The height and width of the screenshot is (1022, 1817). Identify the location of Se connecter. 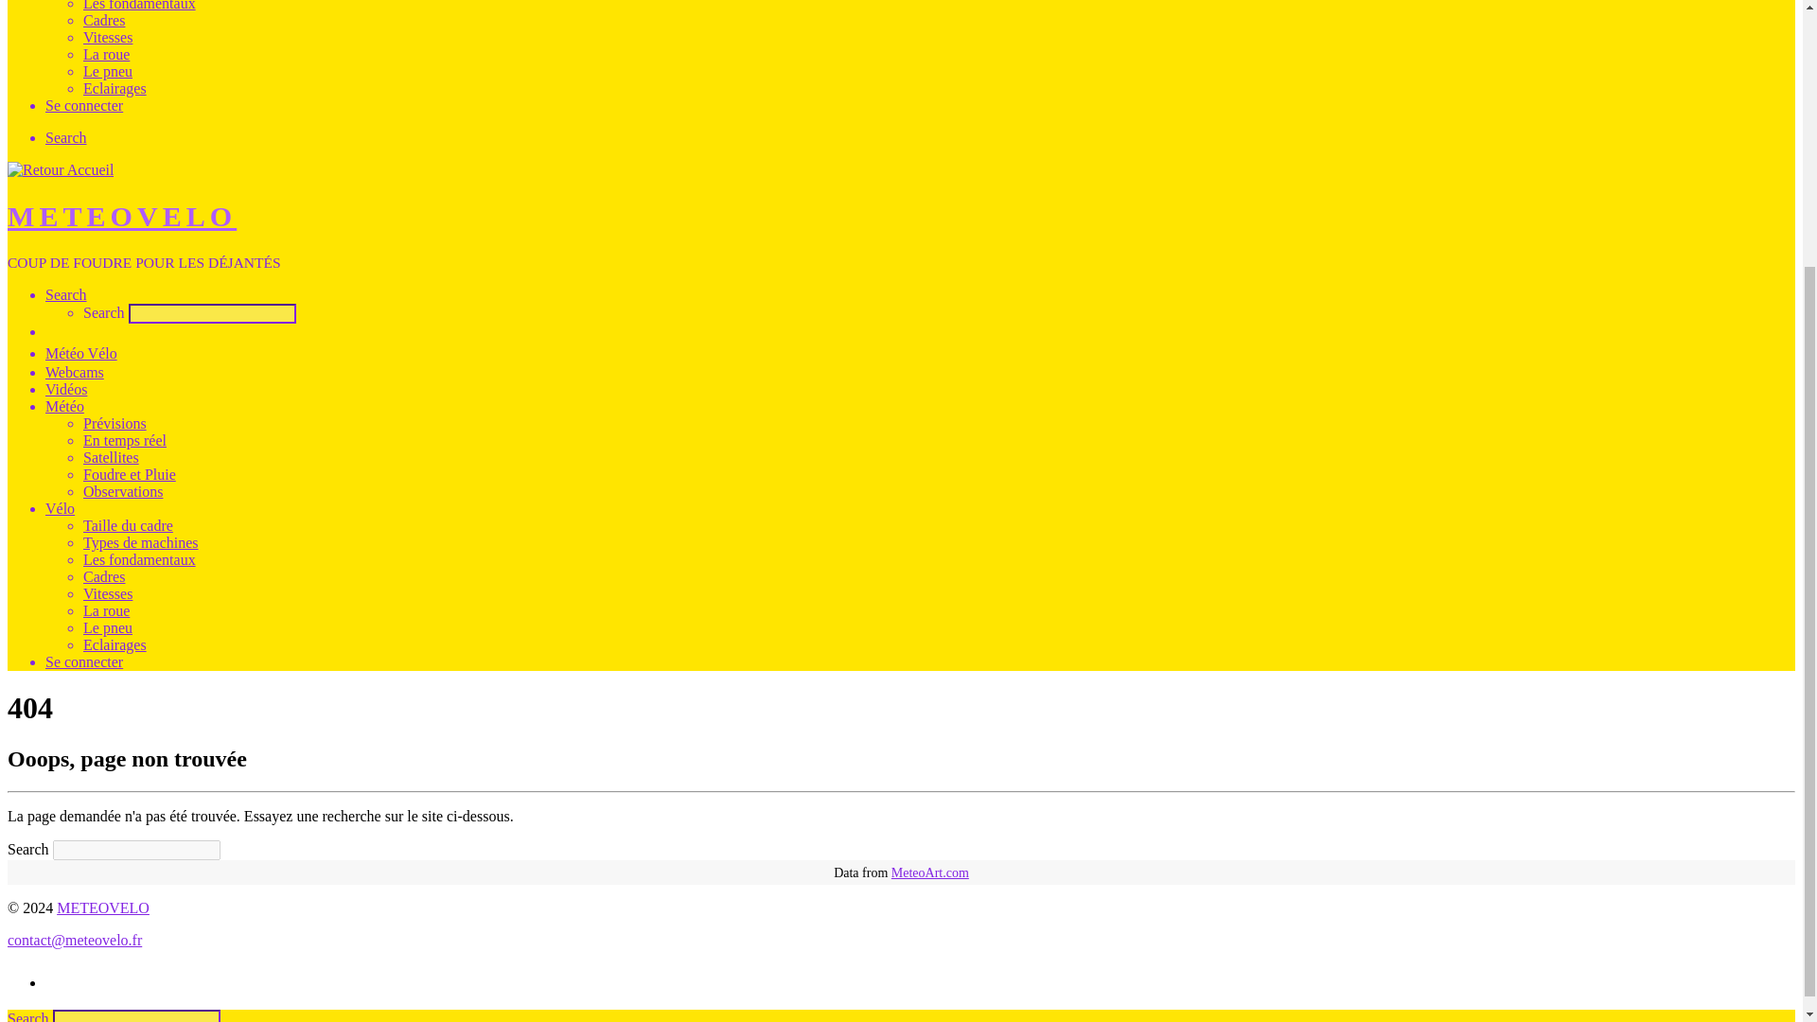
(84, 104).